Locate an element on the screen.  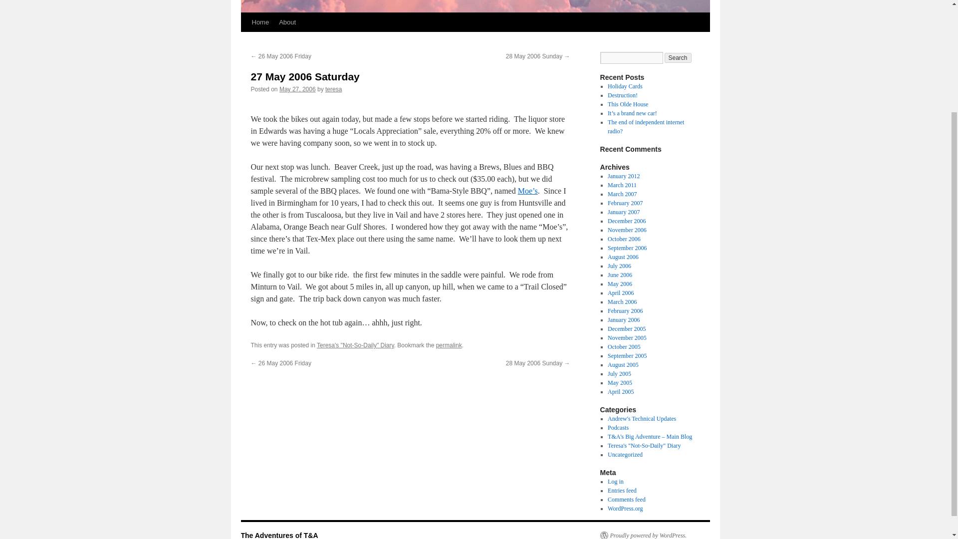
March 2007 is located at coordinates (622, 194).